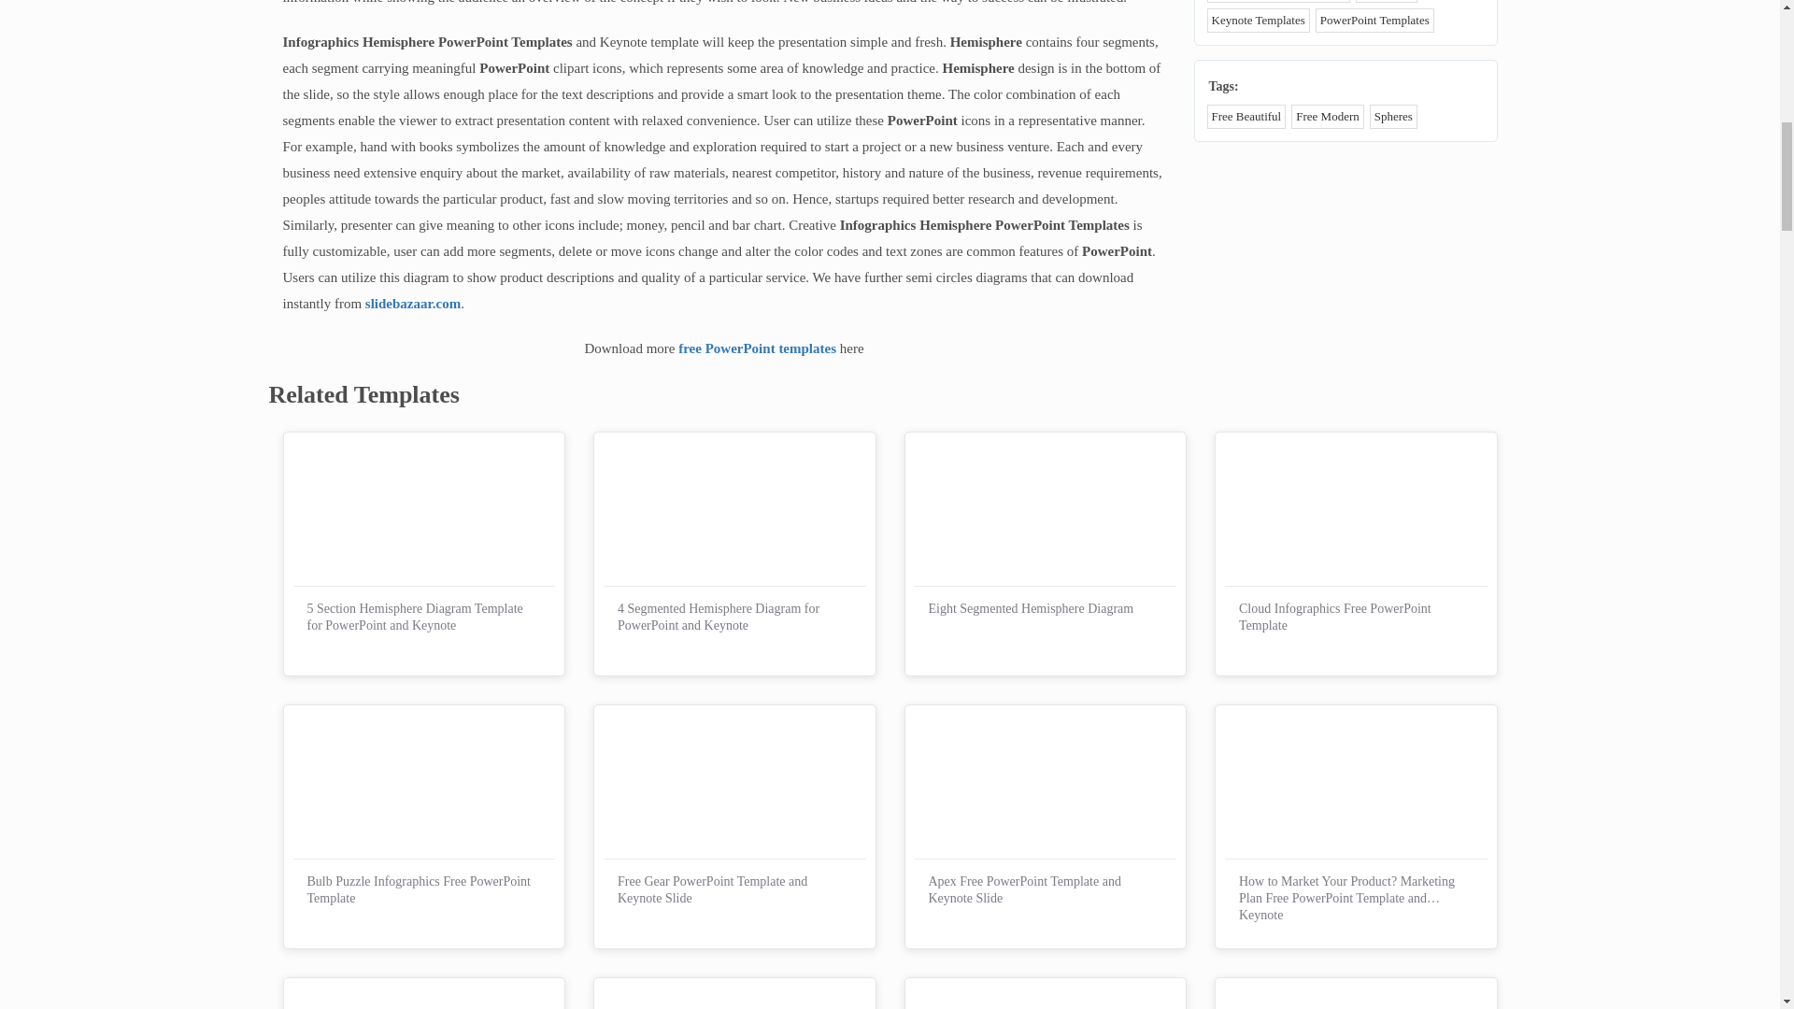  What do you see at coordinates (1374, 20) in the screenshot?
I see `PowerPoint Templates` at bounding box center [1374, 20].